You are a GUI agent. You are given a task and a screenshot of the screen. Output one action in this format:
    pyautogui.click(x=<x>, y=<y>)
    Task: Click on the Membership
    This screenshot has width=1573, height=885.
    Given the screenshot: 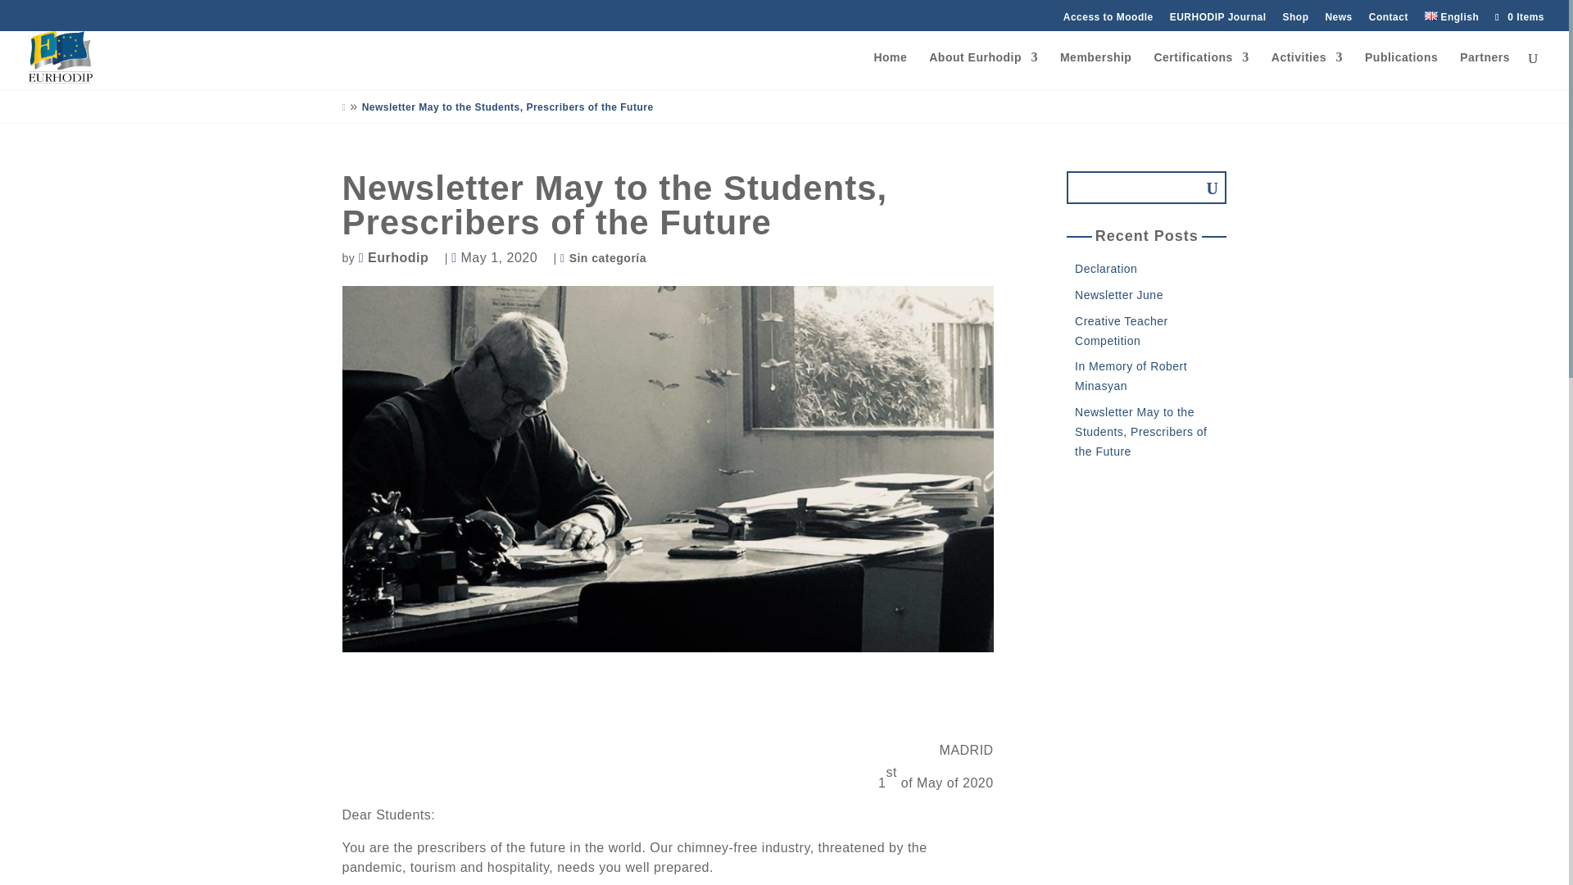 What is the action you would take?
    pyautogui.click(x=1095, y=70)
    